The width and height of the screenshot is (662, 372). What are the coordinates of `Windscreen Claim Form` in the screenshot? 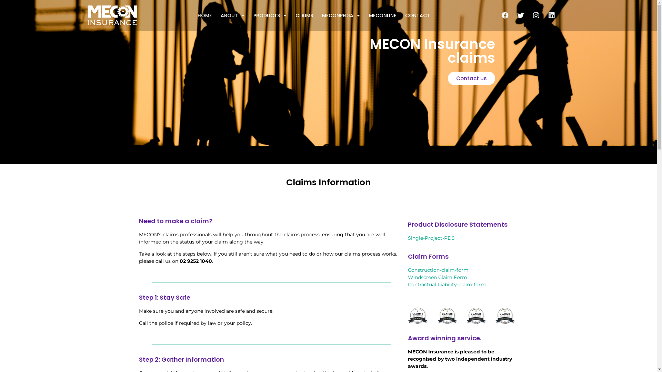 It's located at (437, 277).